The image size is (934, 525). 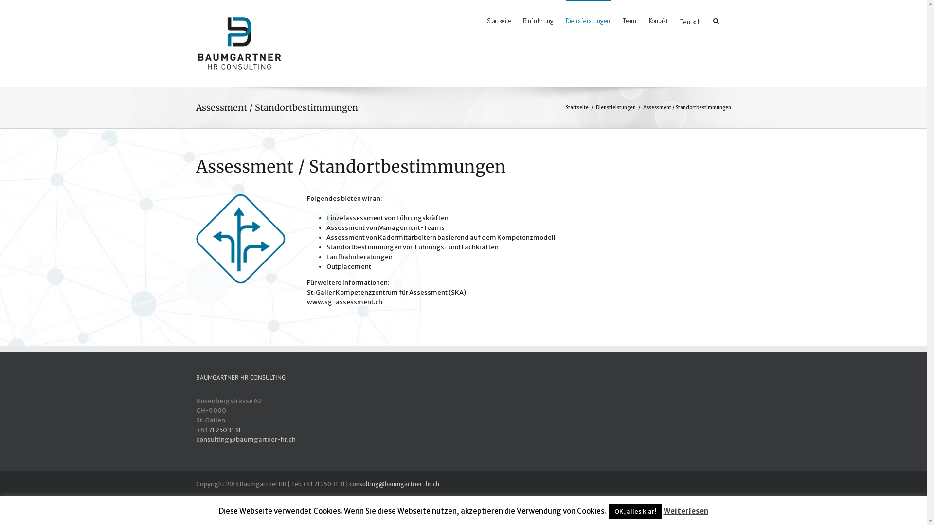 What do you see at coordinates (499, 20) in the screenshot?
I see `Startseite` at bounding box center [499, 20].